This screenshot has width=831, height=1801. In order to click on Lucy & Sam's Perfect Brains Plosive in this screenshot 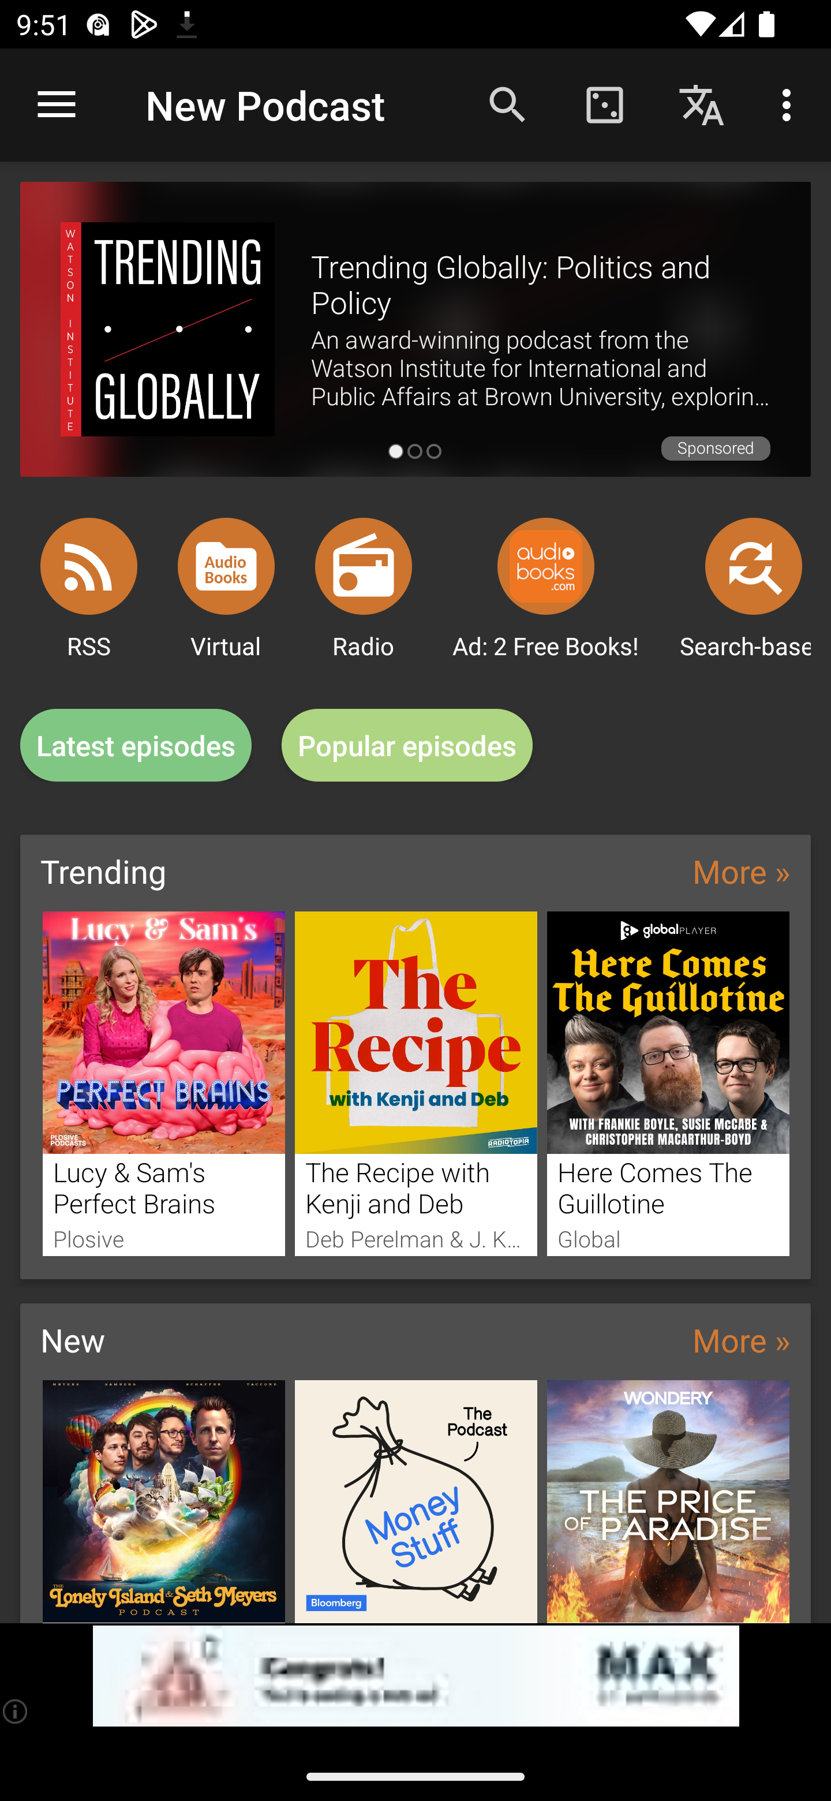, I will do `click(163, 1083)`.